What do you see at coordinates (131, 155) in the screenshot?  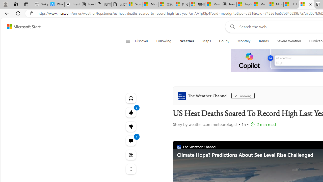 I see `Share this story` at bounding box center [131, 155].